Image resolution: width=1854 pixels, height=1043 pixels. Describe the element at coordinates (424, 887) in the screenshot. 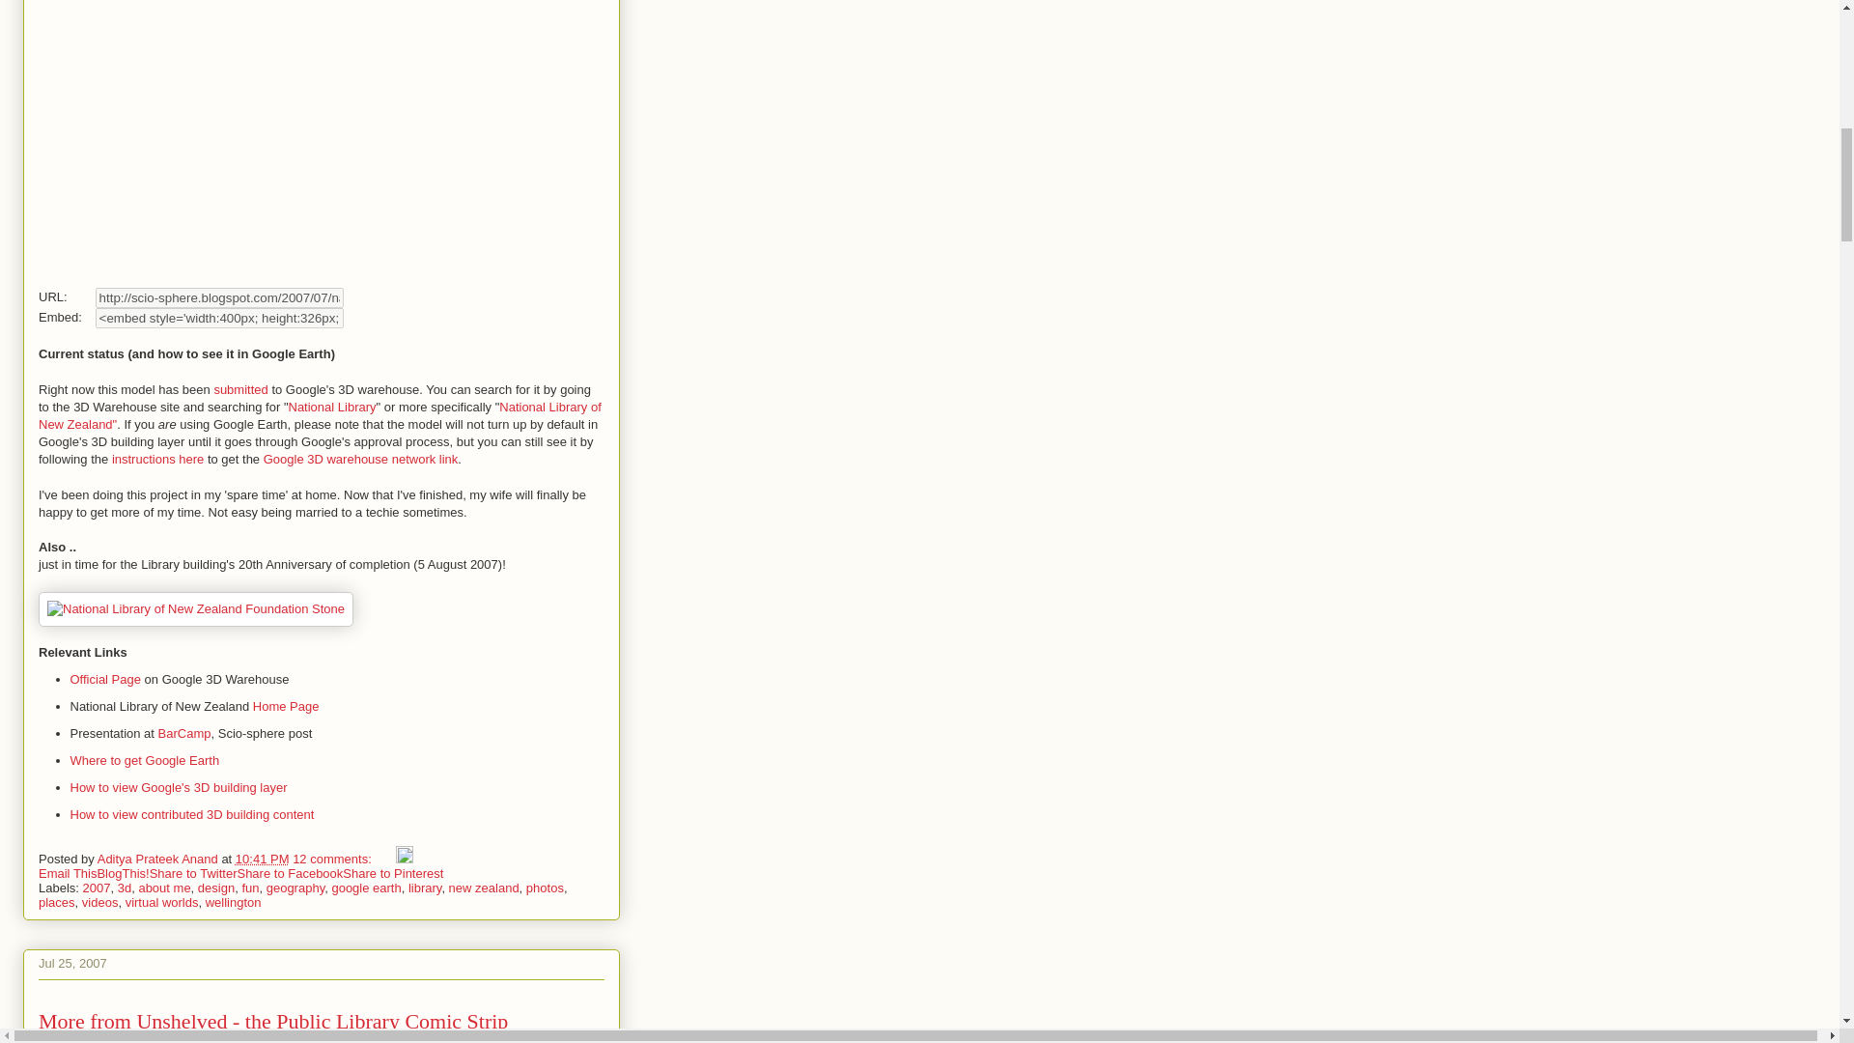

I see `library` at that location.